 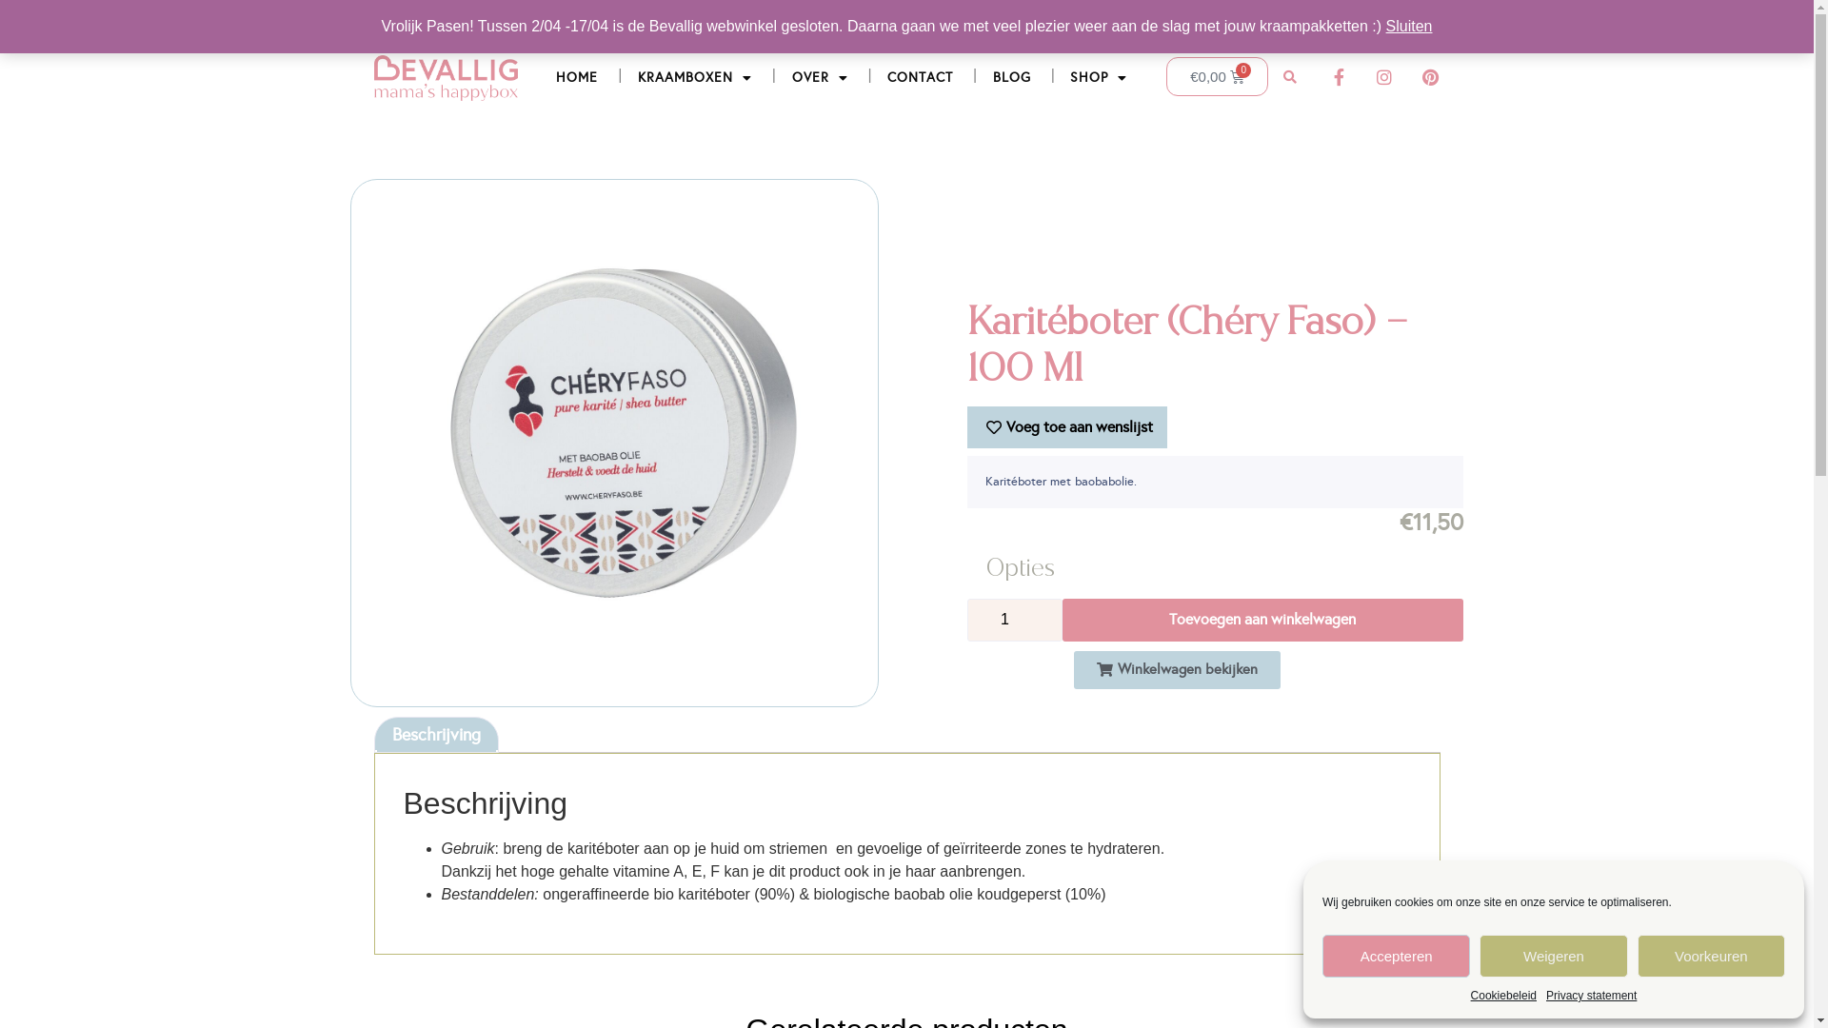 What do you see at coordinates (1067, 427) in the screenshot?
I see `Voeg toe aan wenslijst` at bounding box center [1067, 427].